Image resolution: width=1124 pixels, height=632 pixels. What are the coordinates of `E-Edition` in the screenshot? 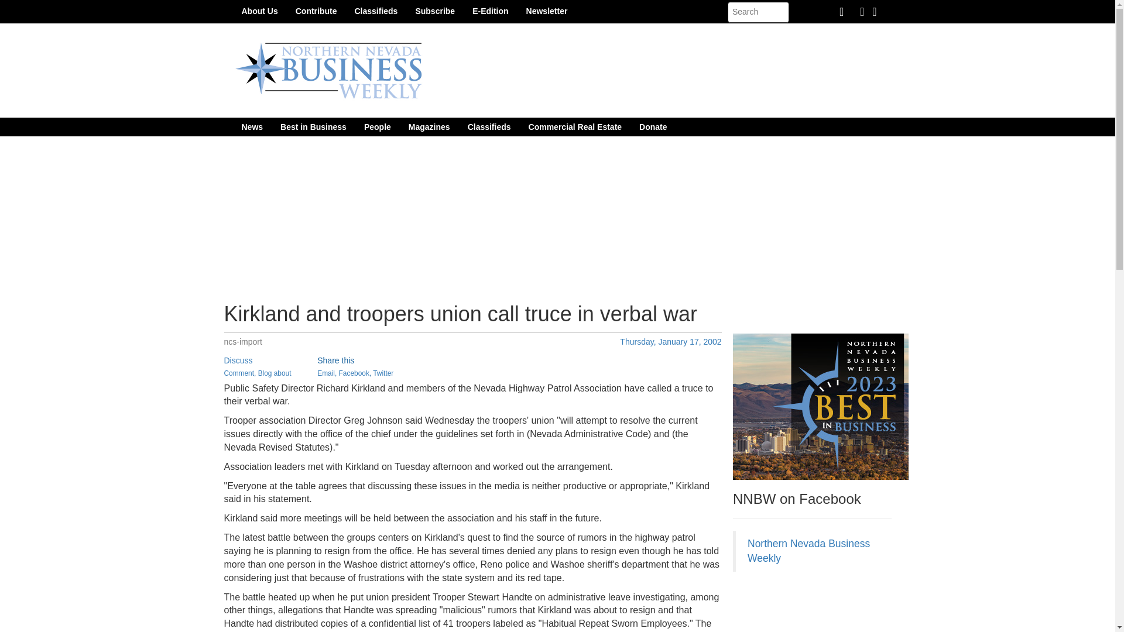 It's located at (490, 11).